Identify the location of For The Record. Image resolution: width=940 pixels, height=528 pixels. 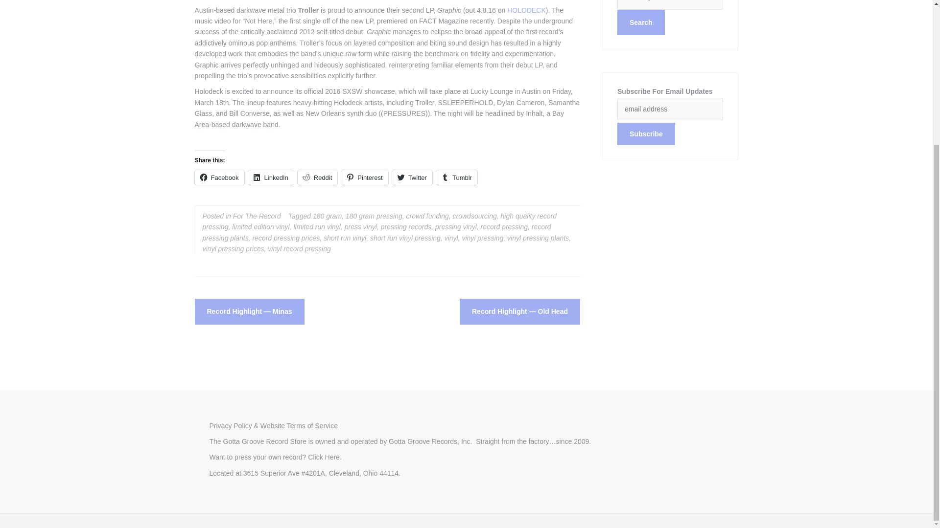
(257, 216).